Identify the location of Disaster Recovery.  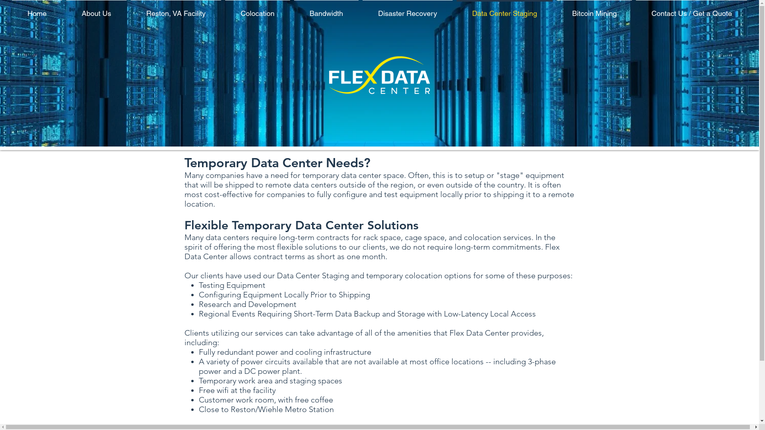
(408, 10).